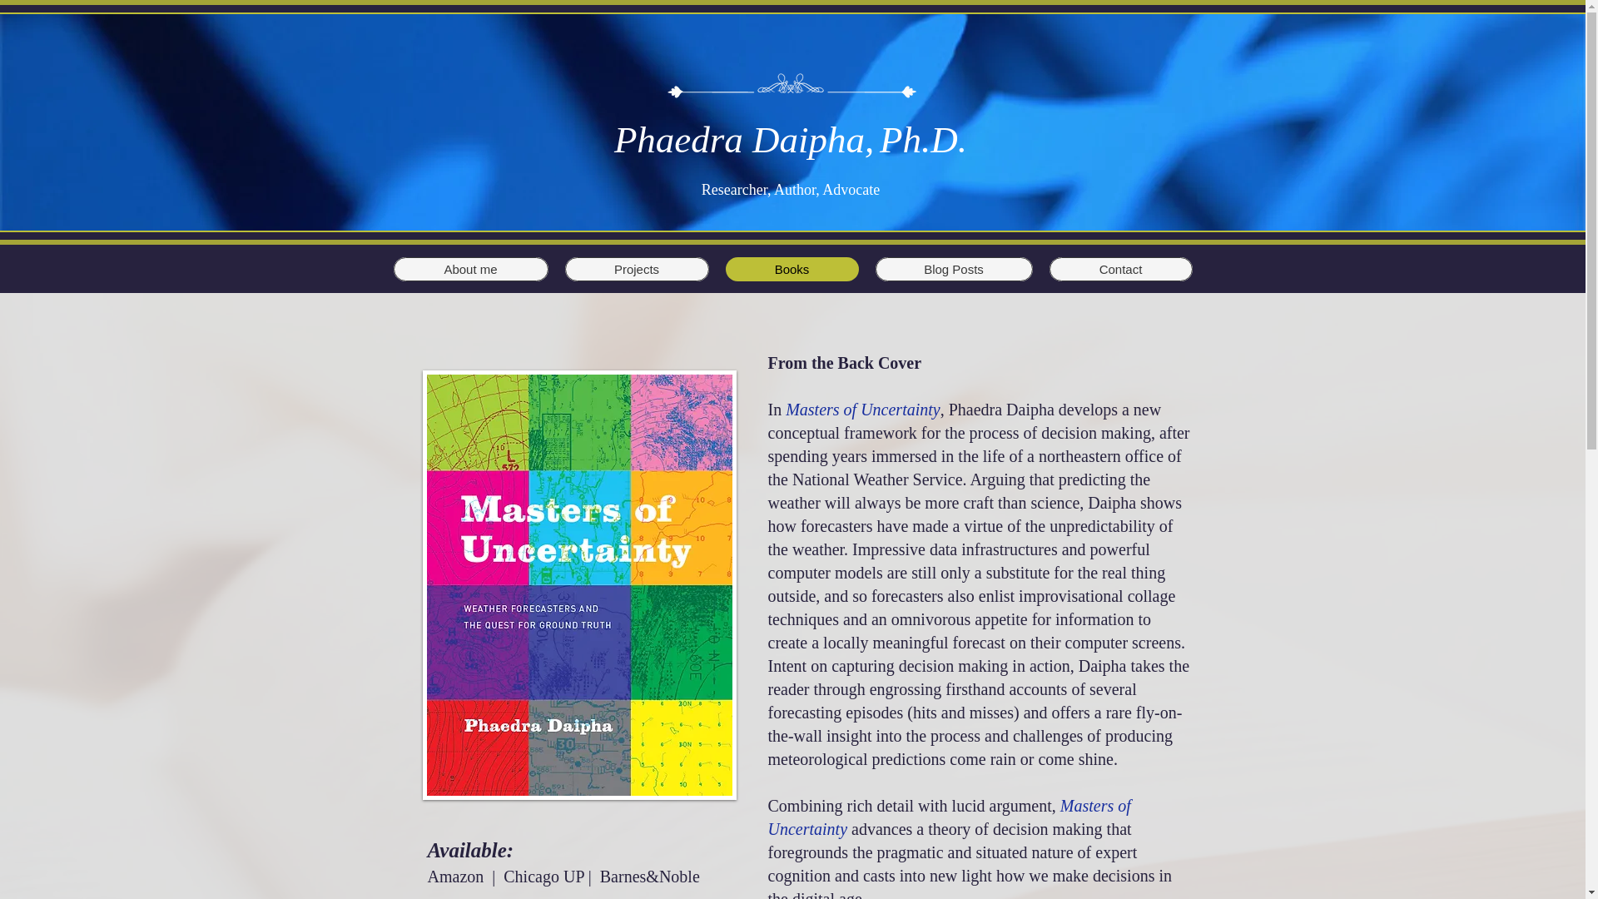  I want to click on Blog Posts, so click(954, 269).